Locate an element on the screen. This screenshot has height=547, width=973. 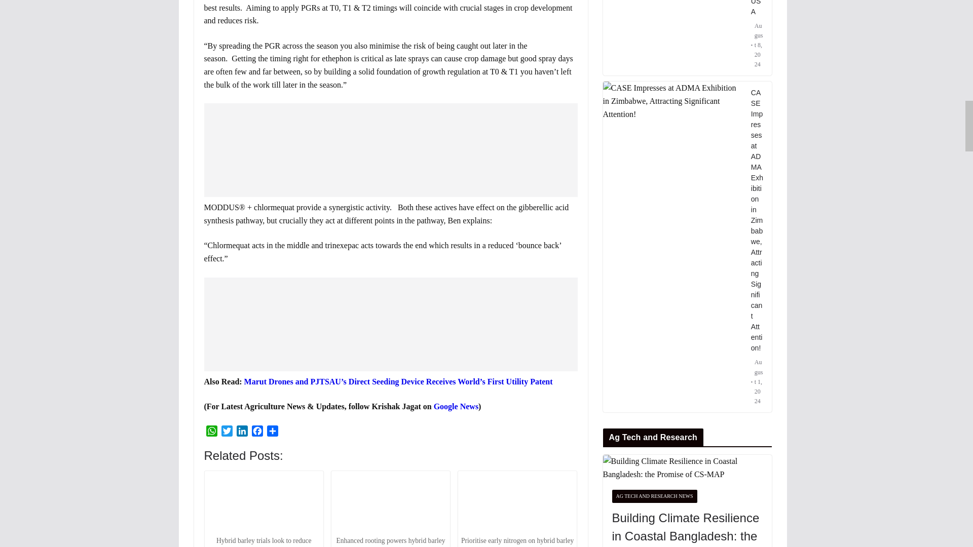
Facebook is located at coordinates (256, 433).